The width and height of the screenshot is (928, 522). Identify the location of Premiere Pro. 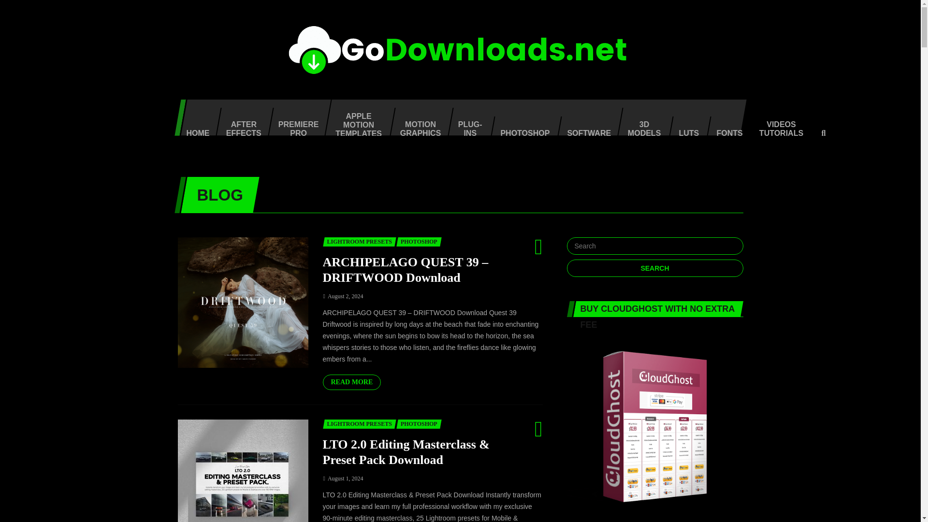
(296, 126).